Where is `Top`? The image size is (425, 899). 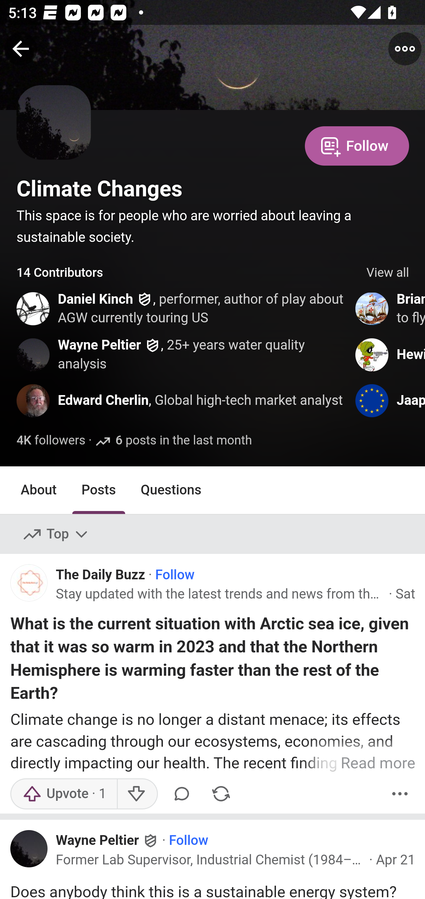 Top is located at coordinates (56, 534).